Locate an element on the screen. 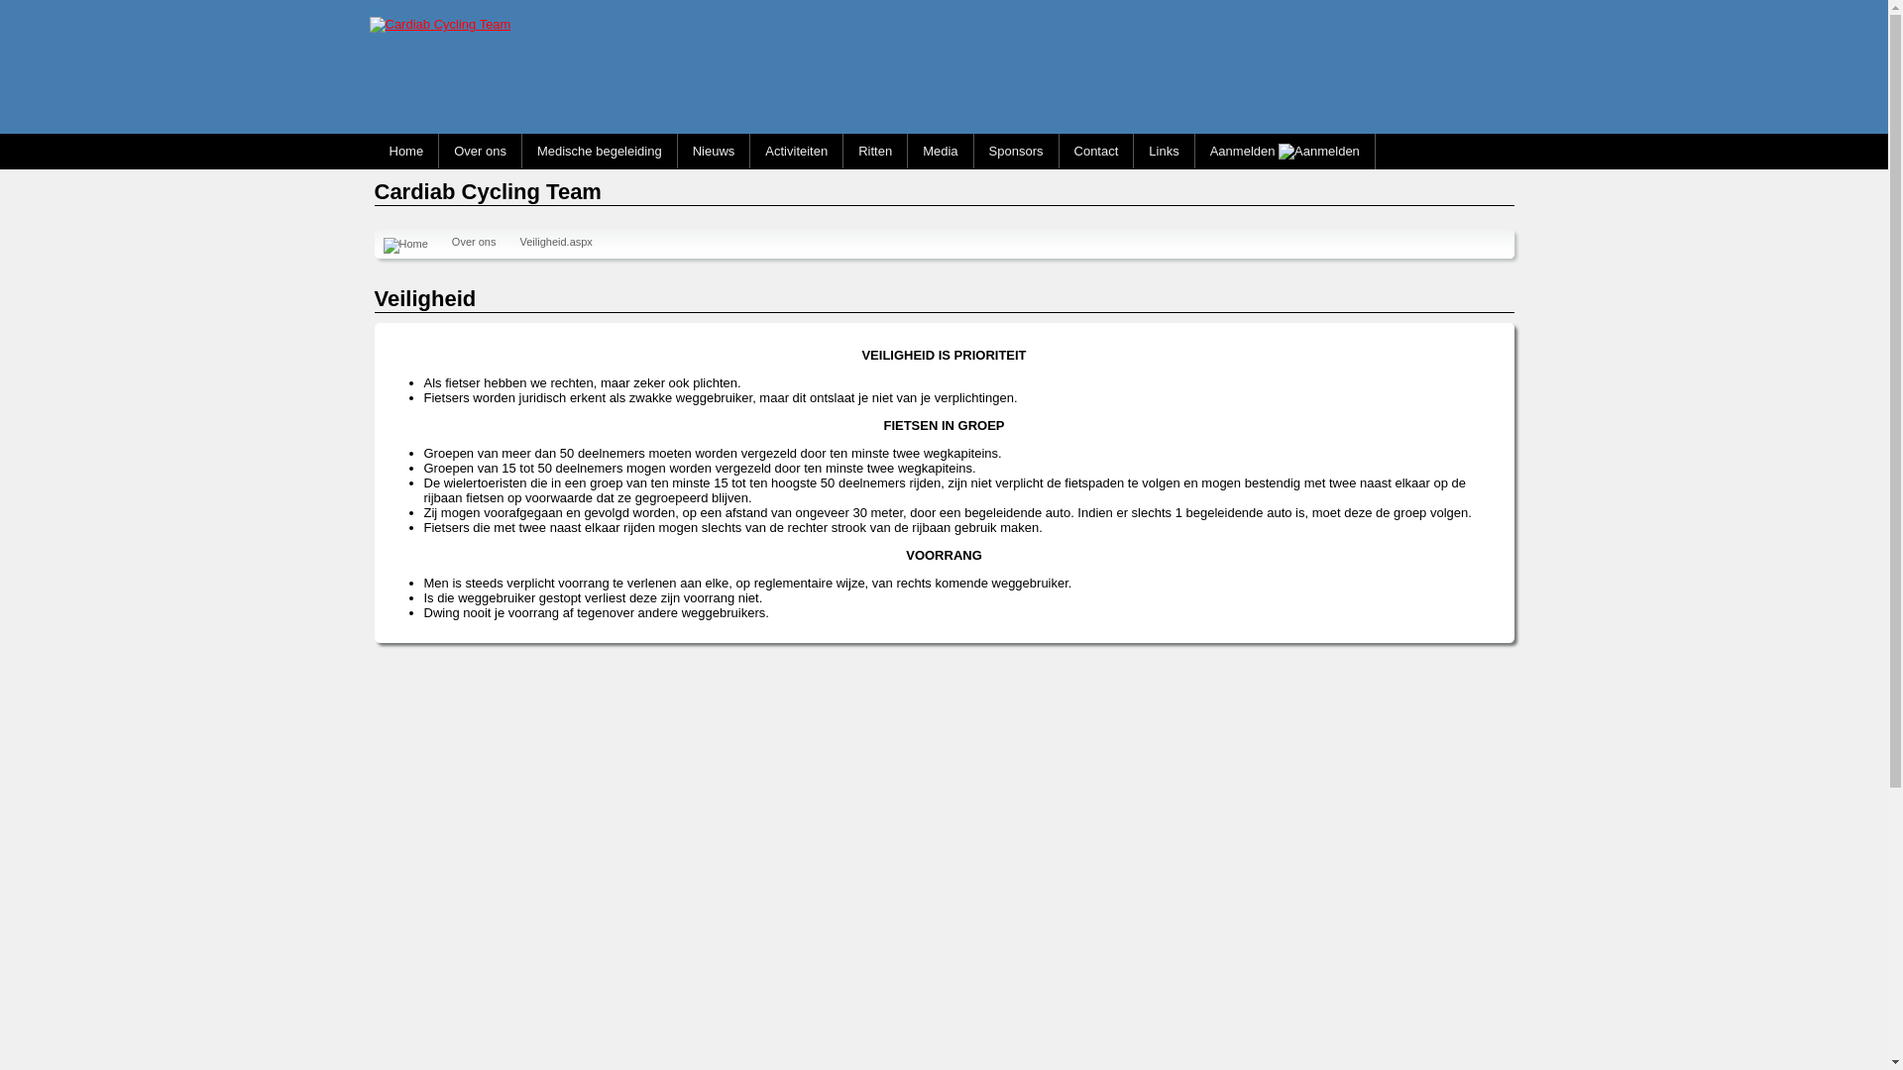 The image size is (1903, 1070). Cardiab Cycling Team is located at coordinates (434, 24).